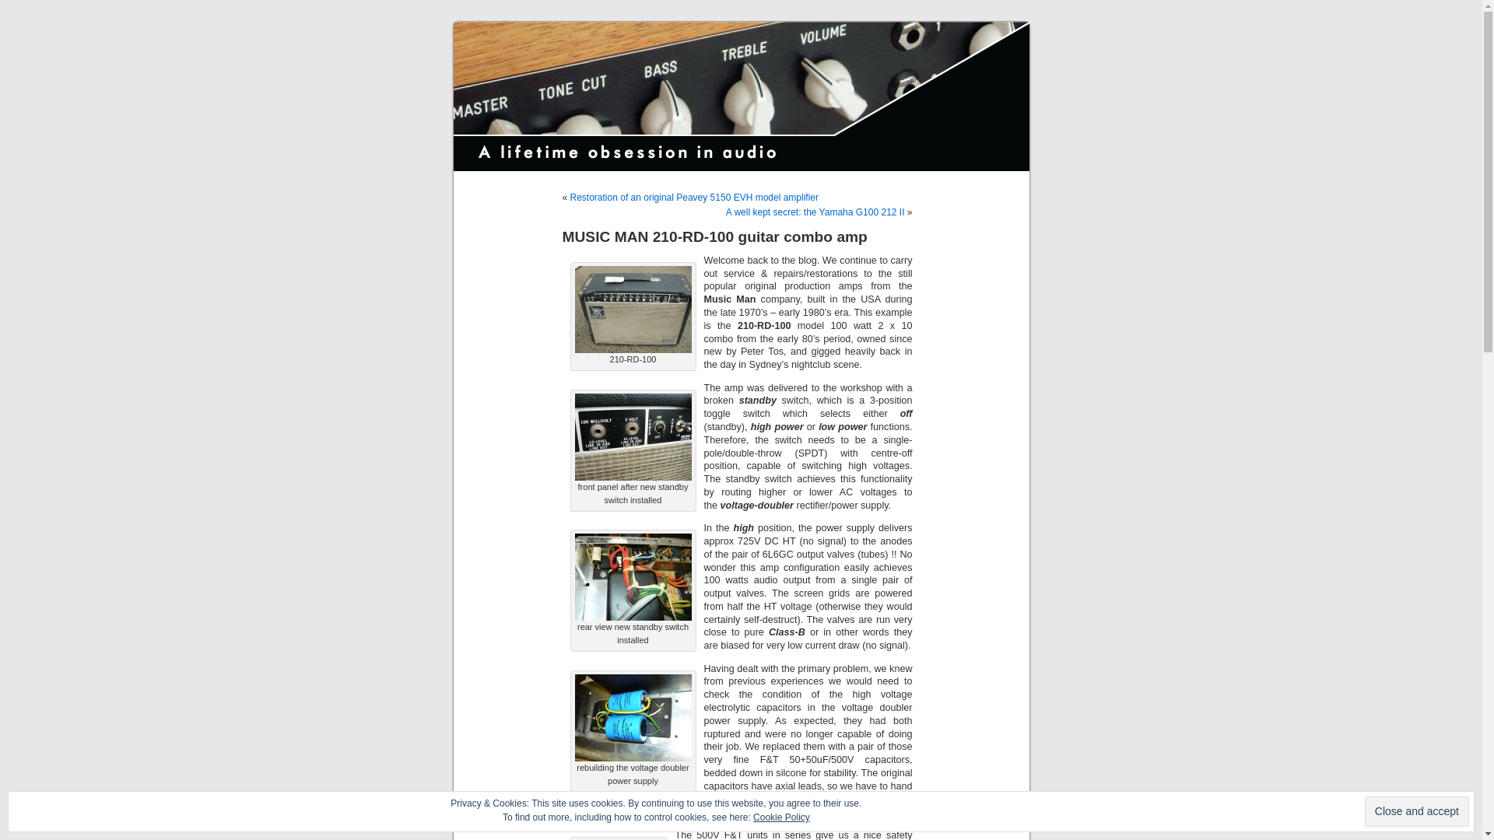 The height and width of the screenshot is (840, 1494). What do you see at coordinates (1335, 818) in the screenshot?
I see `Comment` at bounding box center [1335, 818].